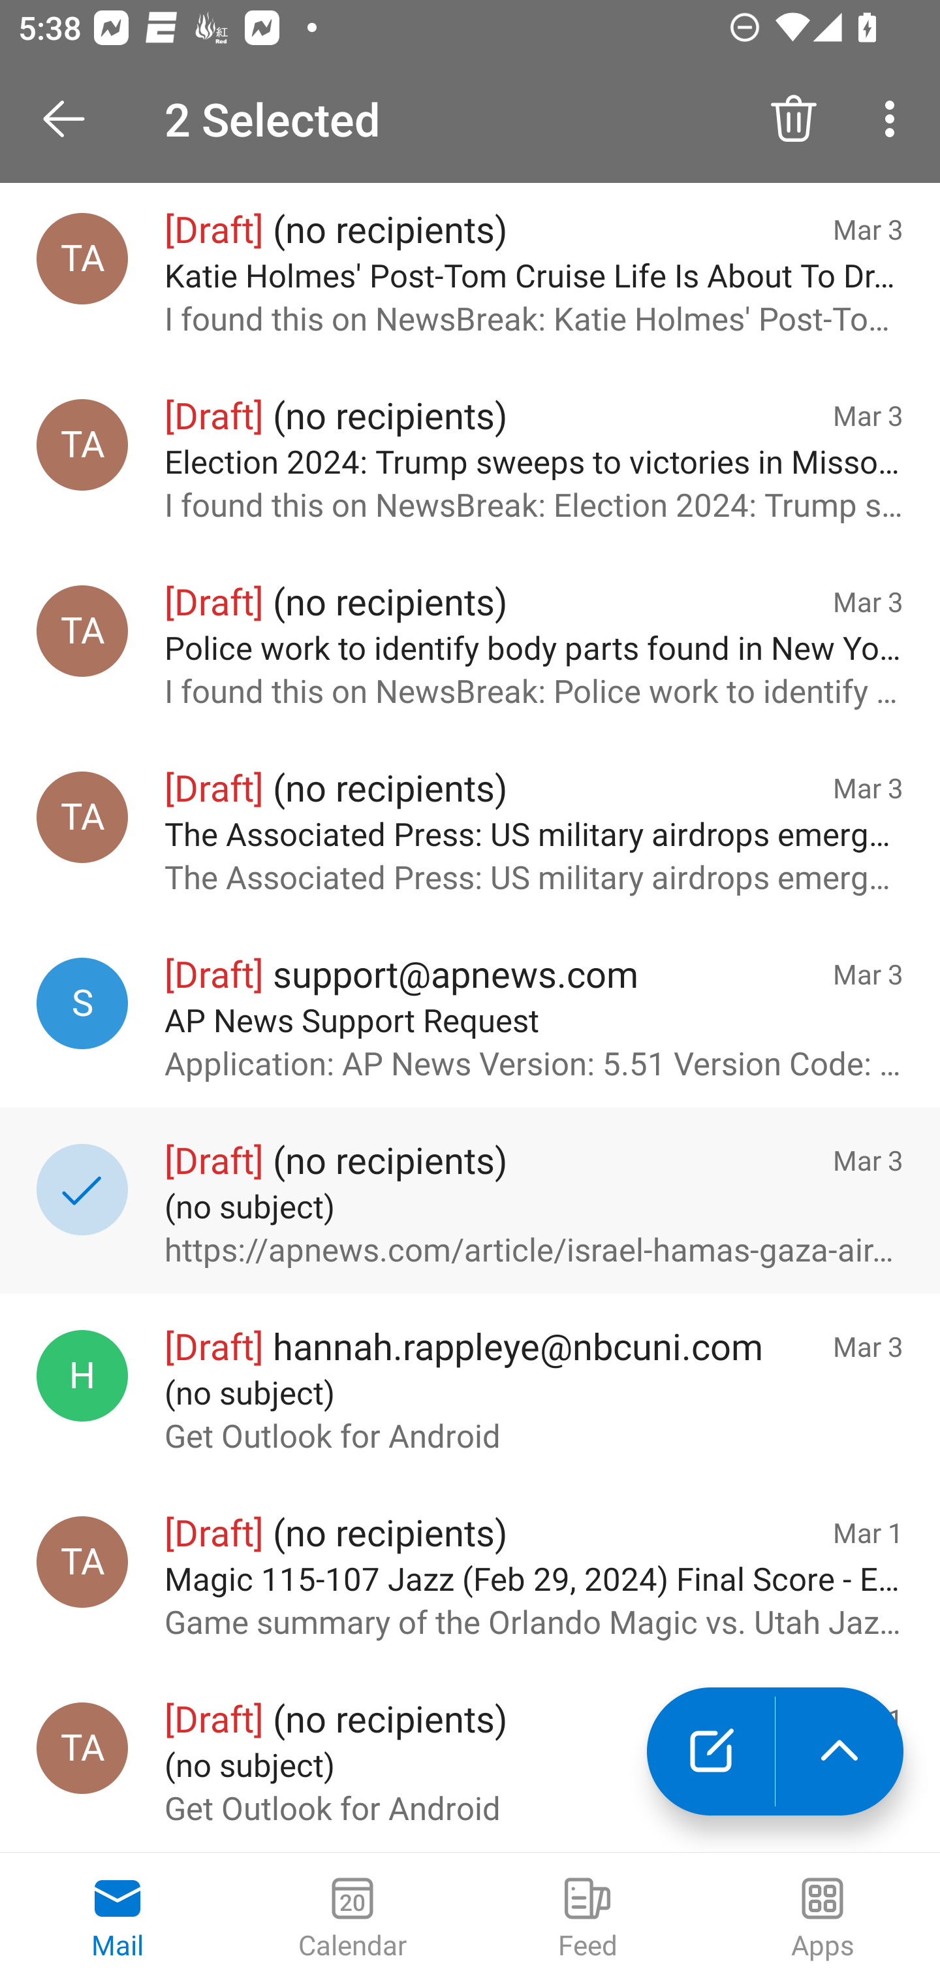 This screenshot has width=940, height=1986. Describe the element at coordinates (82, 444) in the screenshot. I see `Test Appium, testappium002@outlook.com` at that location.